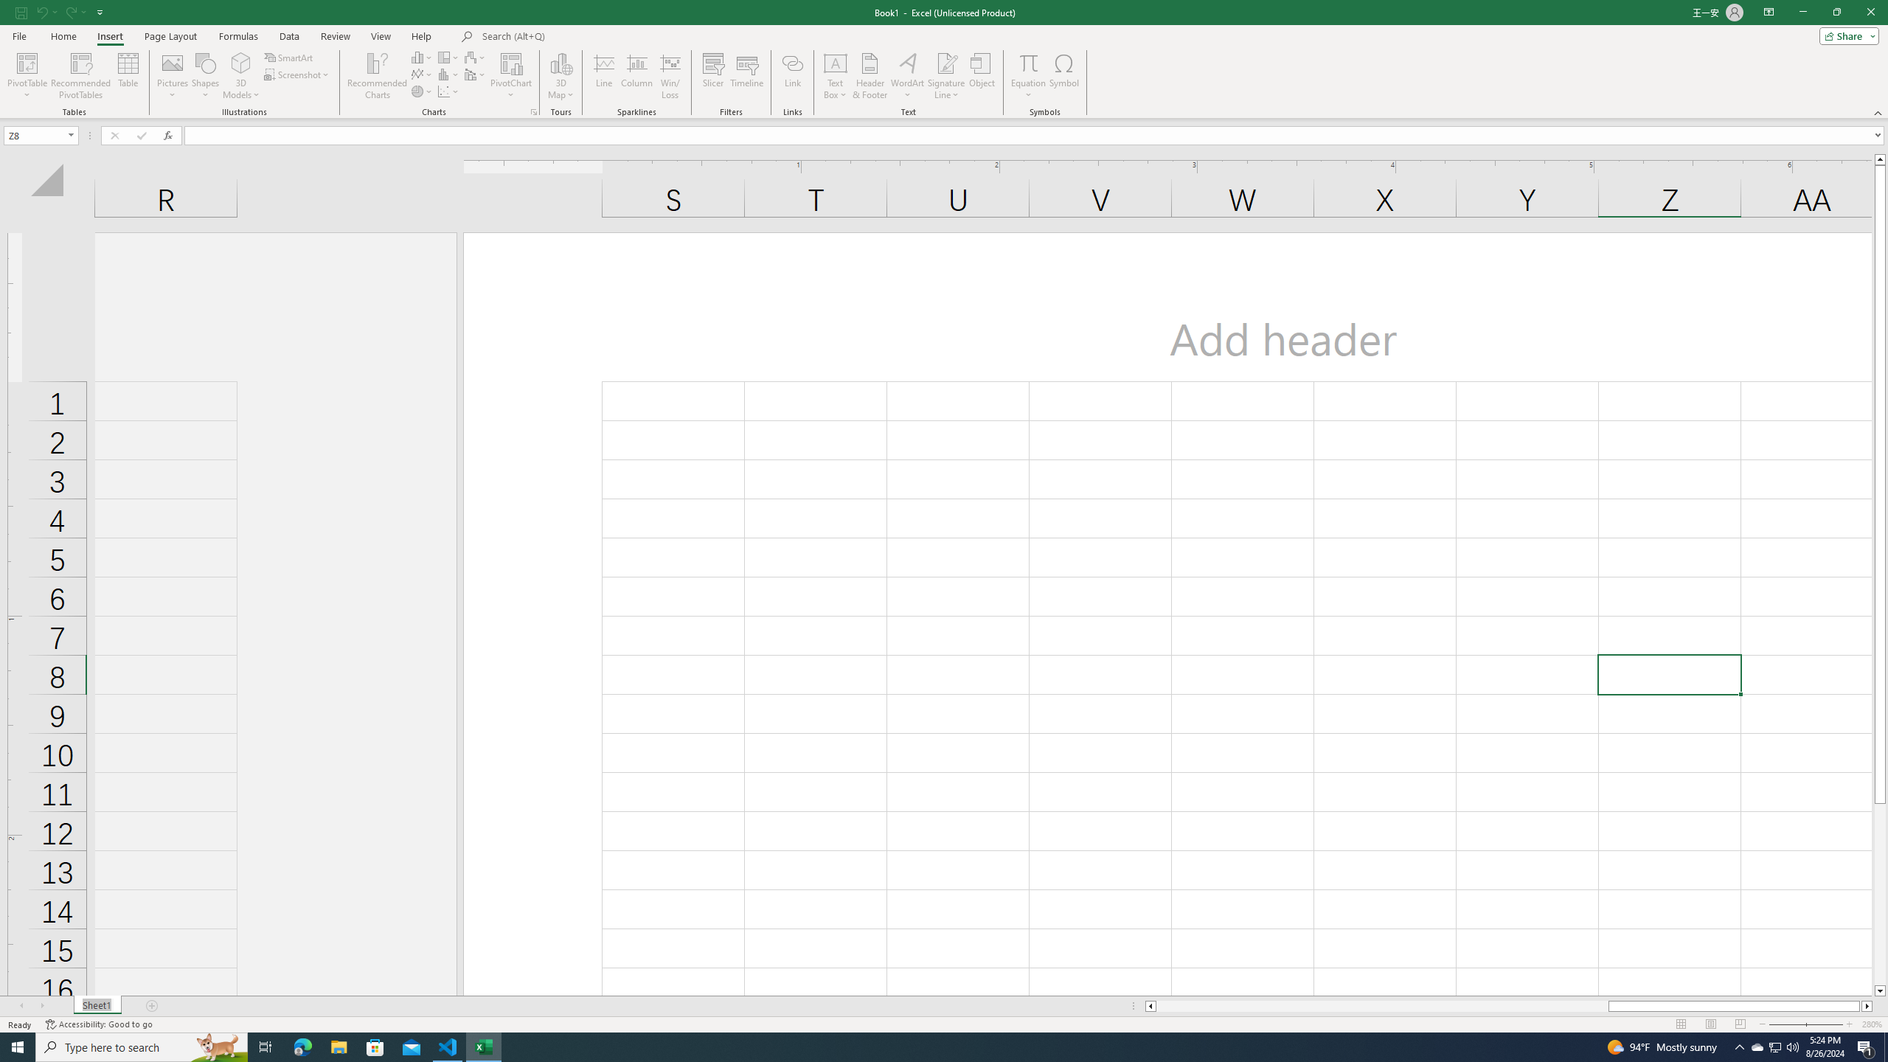 This screenshot has width=1888, height=1062. Describe the element at coordinates (1028, 63) in the screenshot. I see `Equation` at that location.